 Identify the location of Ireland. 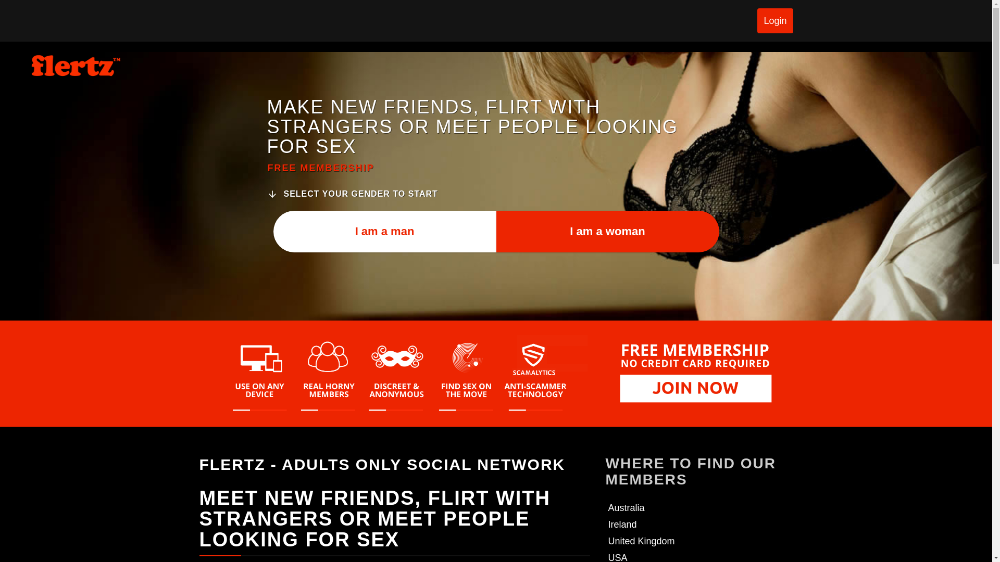
(622, 525).